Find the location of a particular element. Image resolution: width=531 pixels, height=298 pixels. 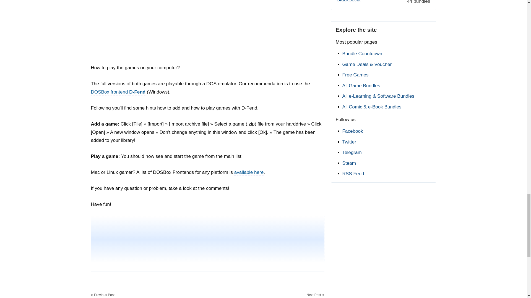

DOSBox wiki - List of DOSBox Frontends is located at coordinates (249, 172).